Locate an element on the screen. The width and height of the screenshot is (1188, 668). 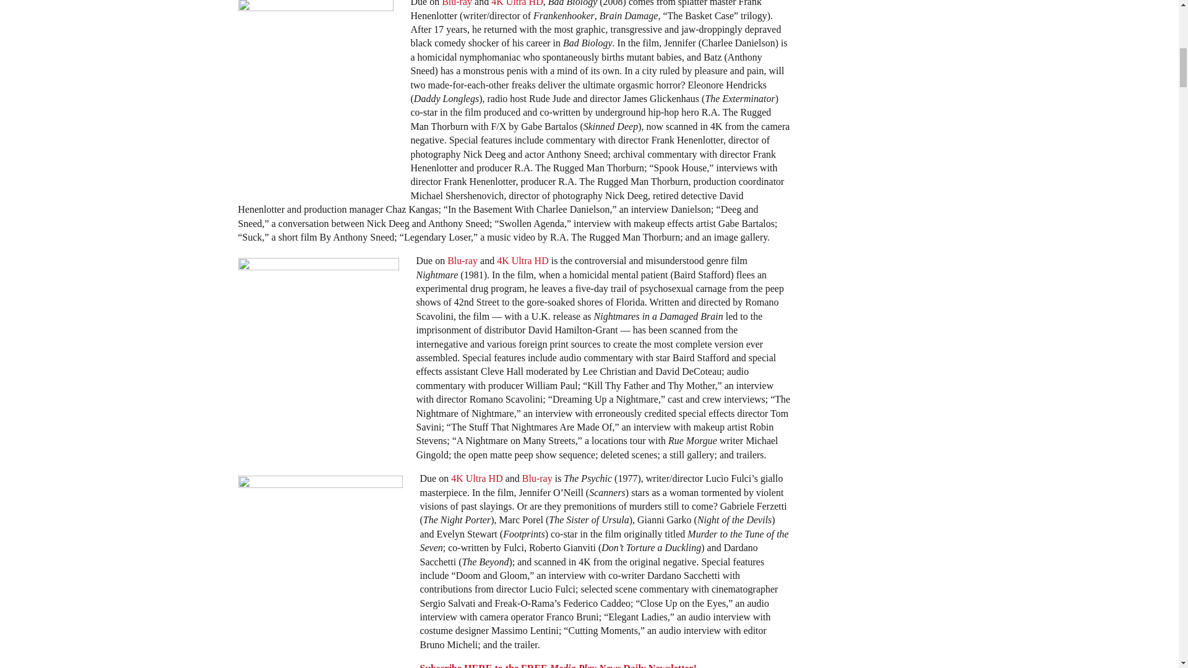
Blu-ray is located at coordinates (462, 260).